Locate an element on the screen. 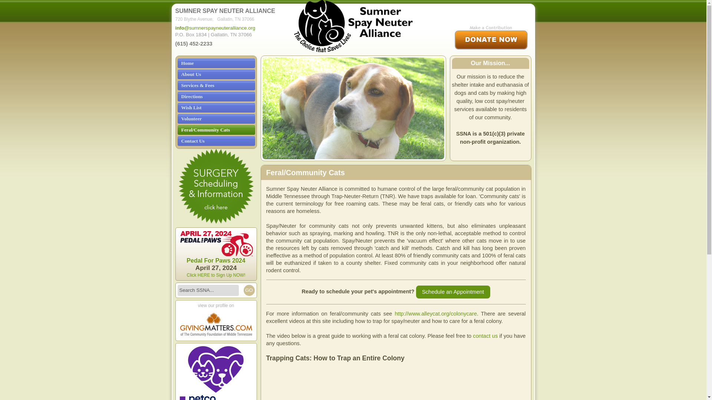 This screenshot has height=400, width=712. Pedal For Paws 2024 is located at coordinates (216, 261).